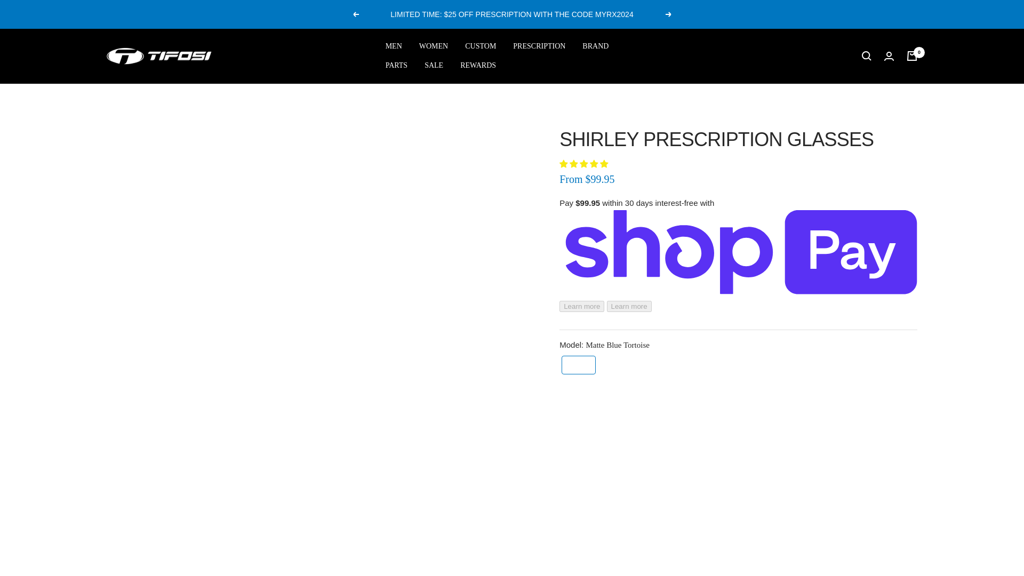 The image size is (1024, 576). I want to click on Previous, so click(355, 14).